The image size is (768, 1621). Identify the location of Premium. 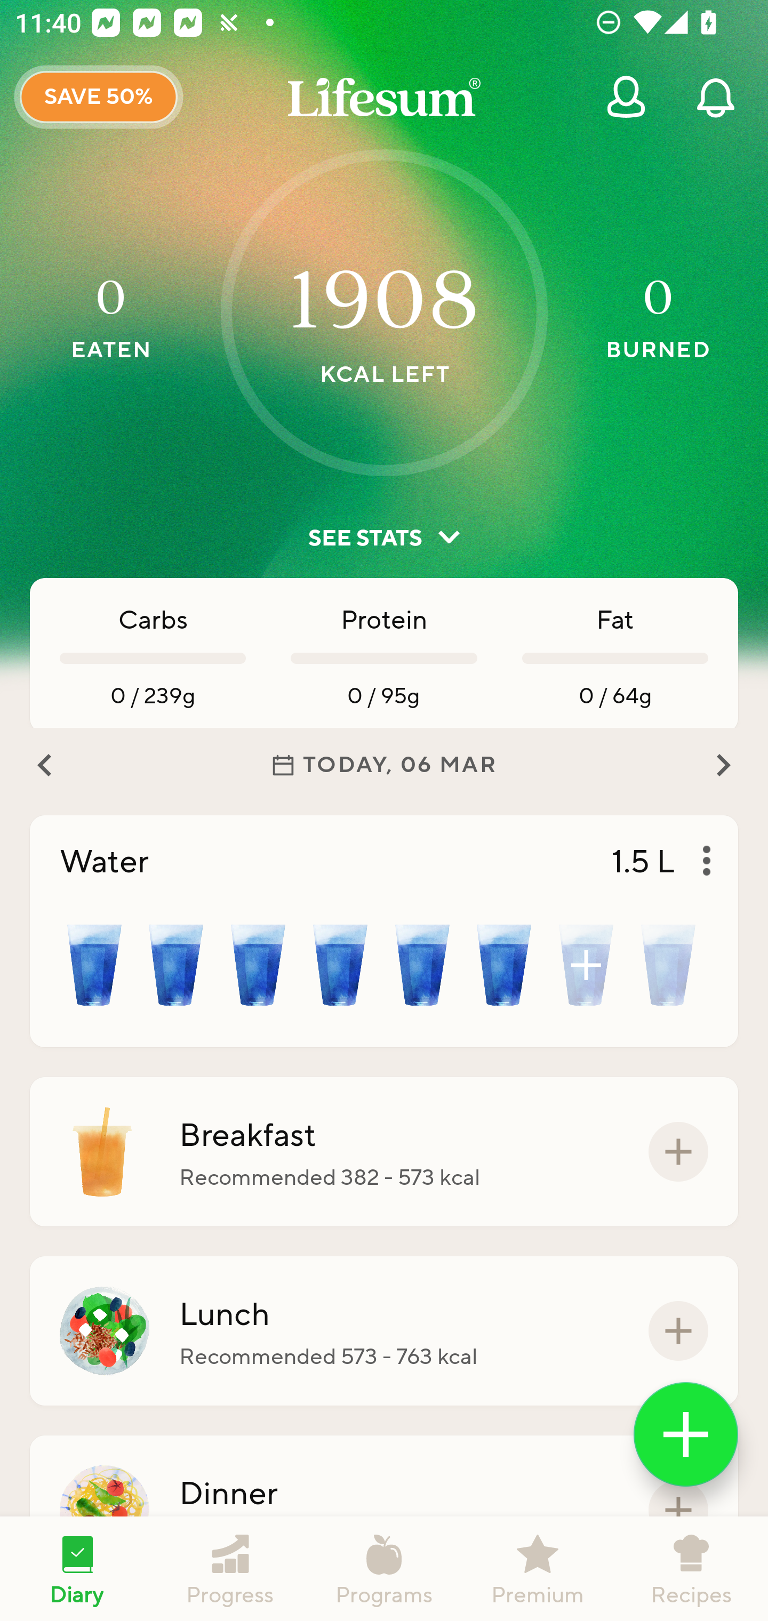
(538, 1569).